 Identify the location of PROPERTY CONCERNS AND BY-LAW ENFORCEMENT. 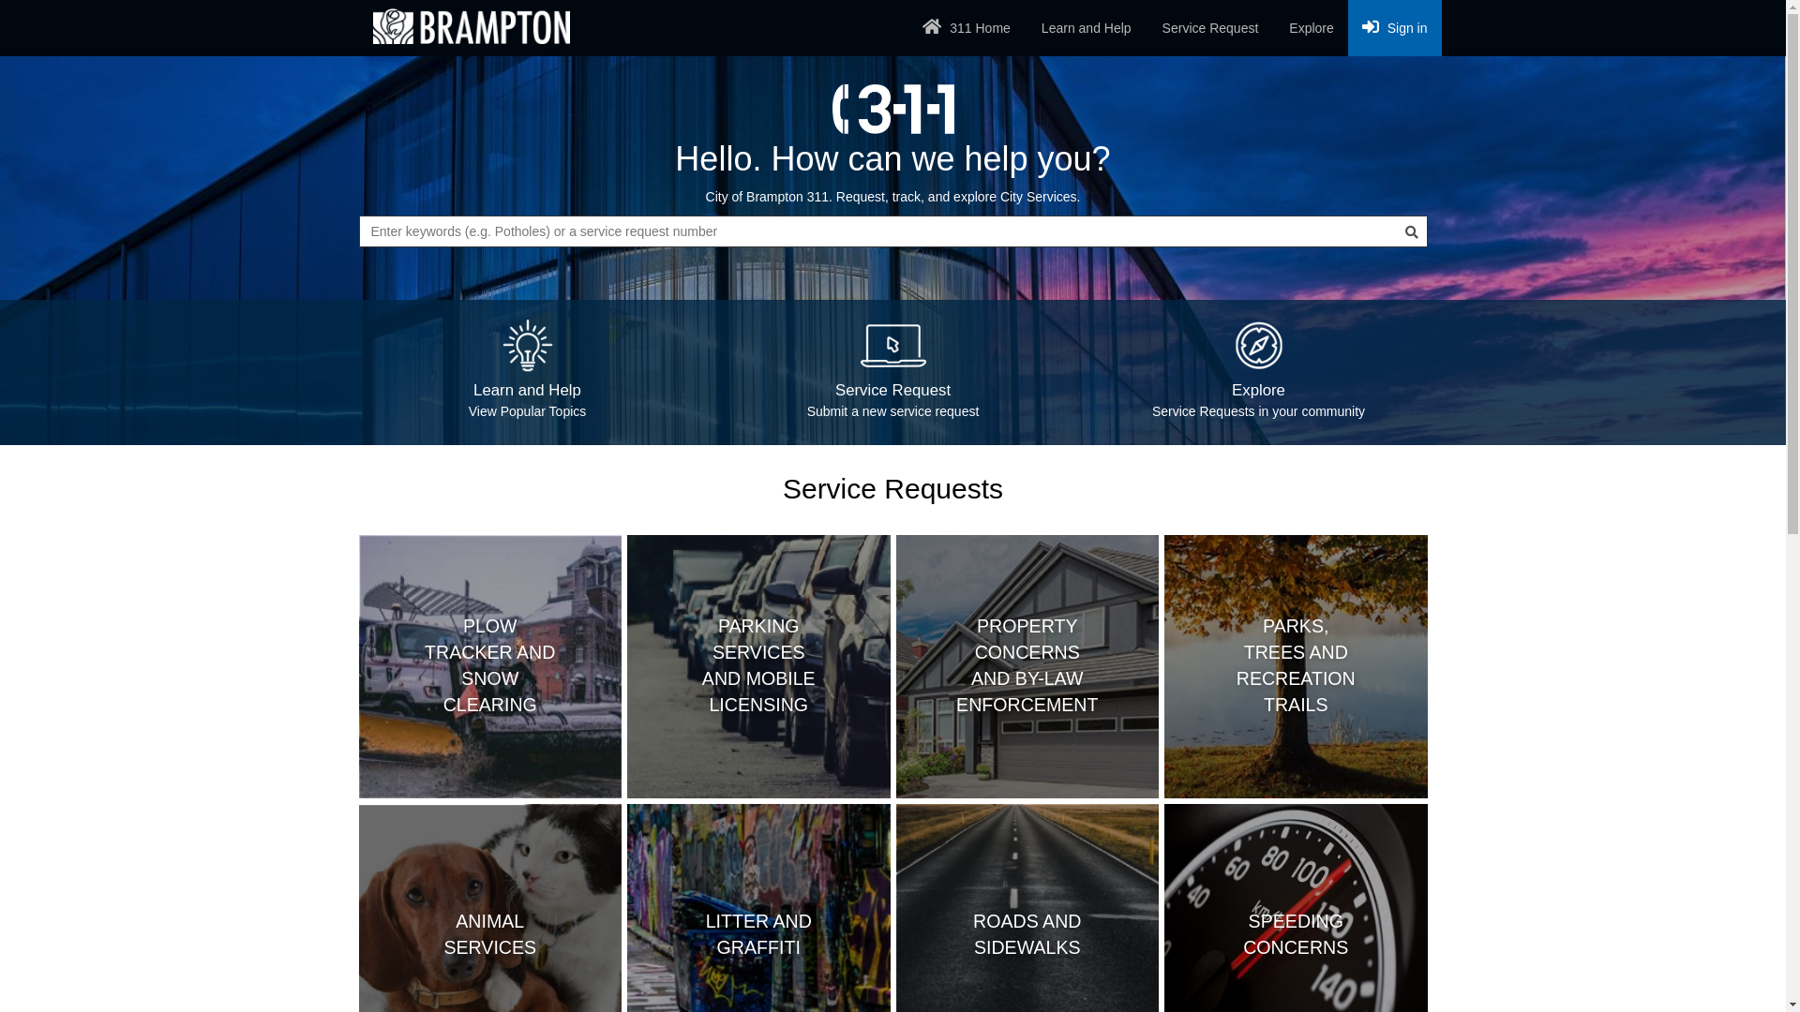
(1027, 667).